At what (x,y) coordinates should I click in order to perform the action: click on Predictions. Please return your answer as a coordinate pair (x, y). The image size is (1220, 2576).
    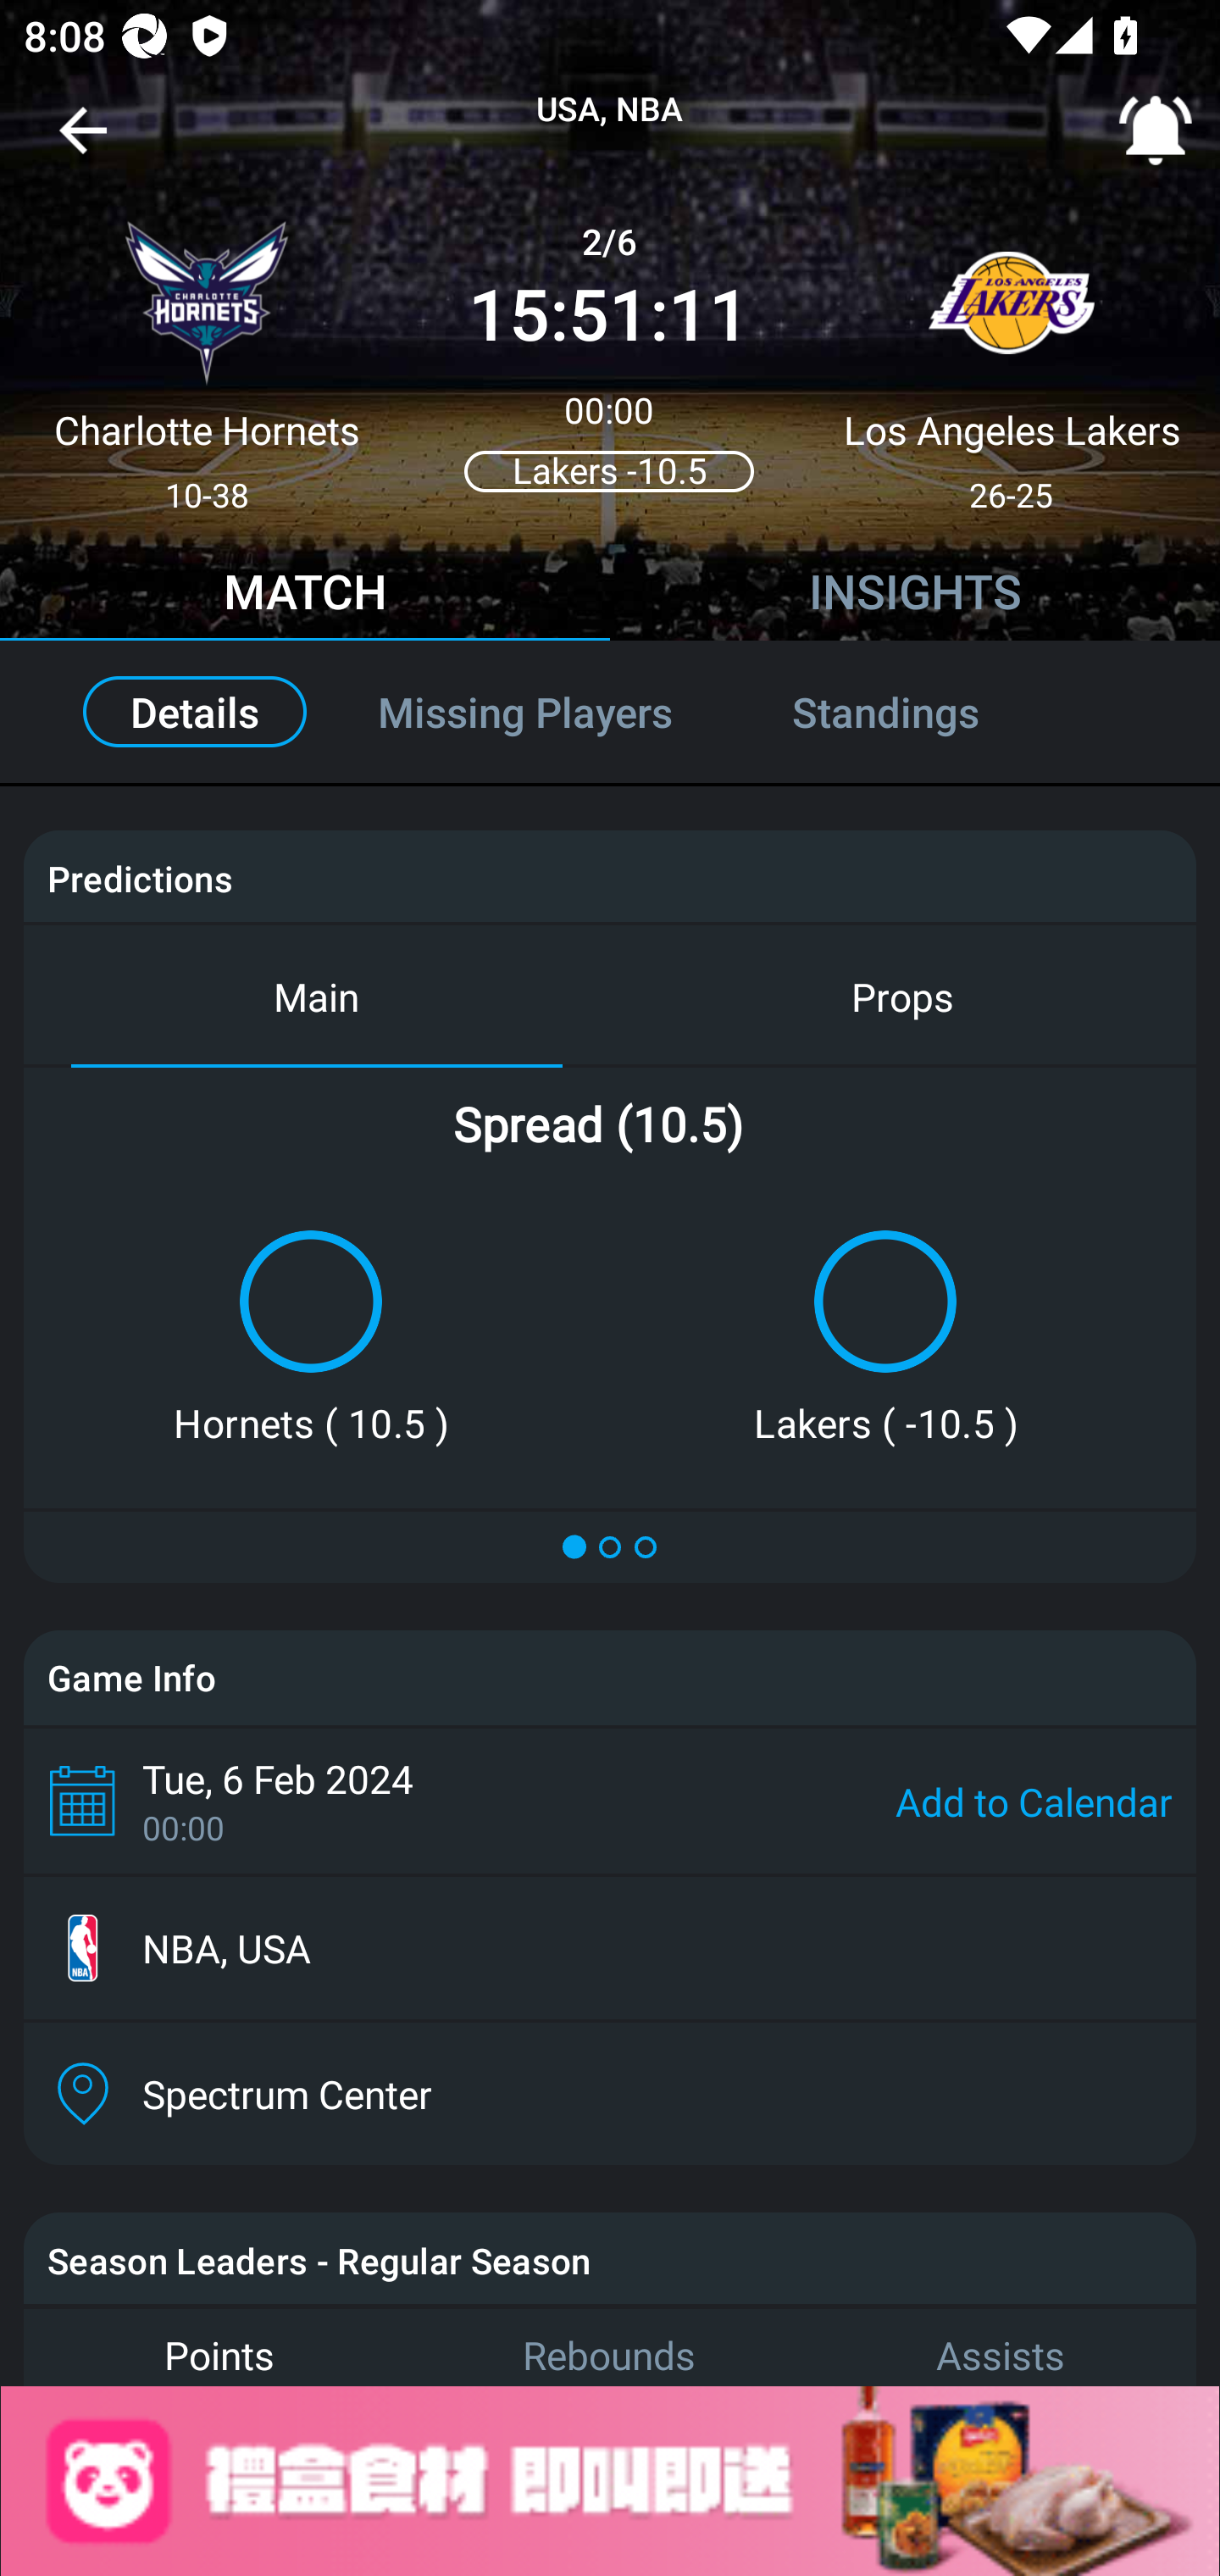
    Looking at the image, I should click on (139, 878).